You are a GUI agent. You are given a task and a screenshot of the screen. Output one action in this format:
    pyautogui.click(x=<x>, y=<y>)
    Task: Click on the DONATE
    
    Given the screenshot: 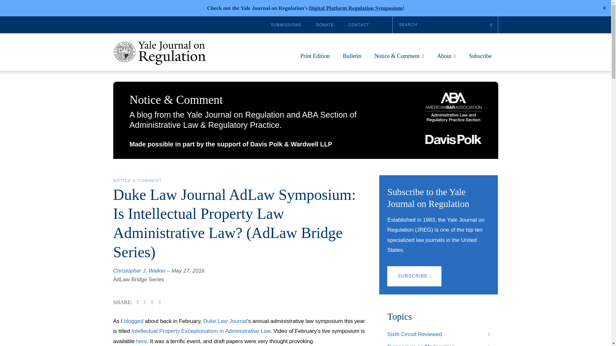 What is the action you would take?
    pyautogui.click(x=325, y=25)
    